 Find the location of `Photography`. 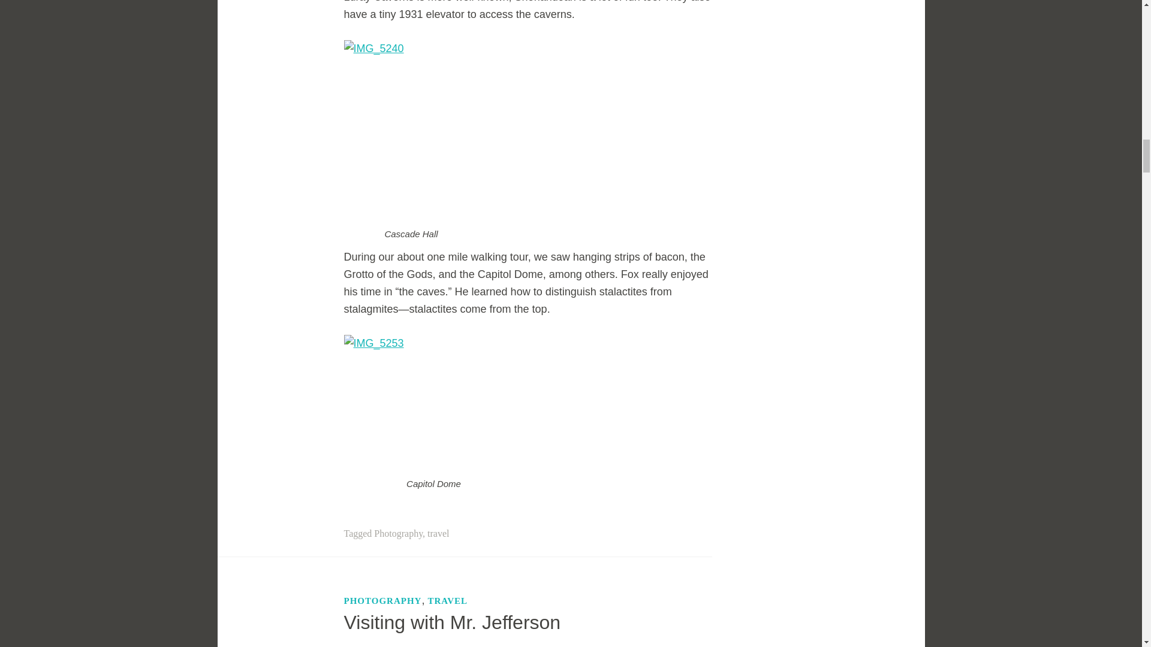

Photography is located at coordinates (398, 533).